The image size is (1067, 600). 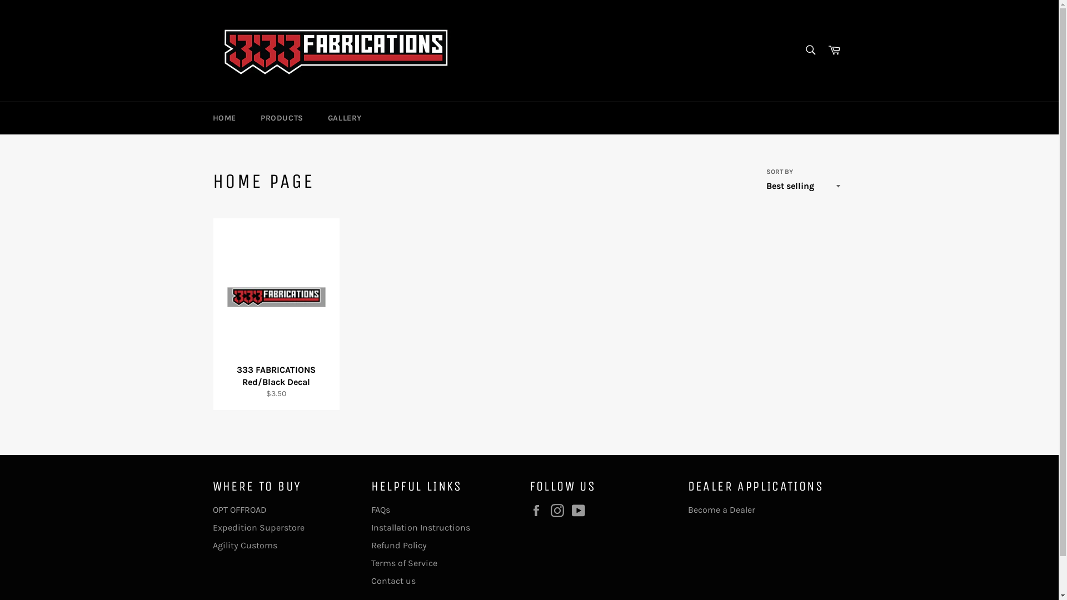 I want to click on Terms of Service, so click(x=405, y=563).